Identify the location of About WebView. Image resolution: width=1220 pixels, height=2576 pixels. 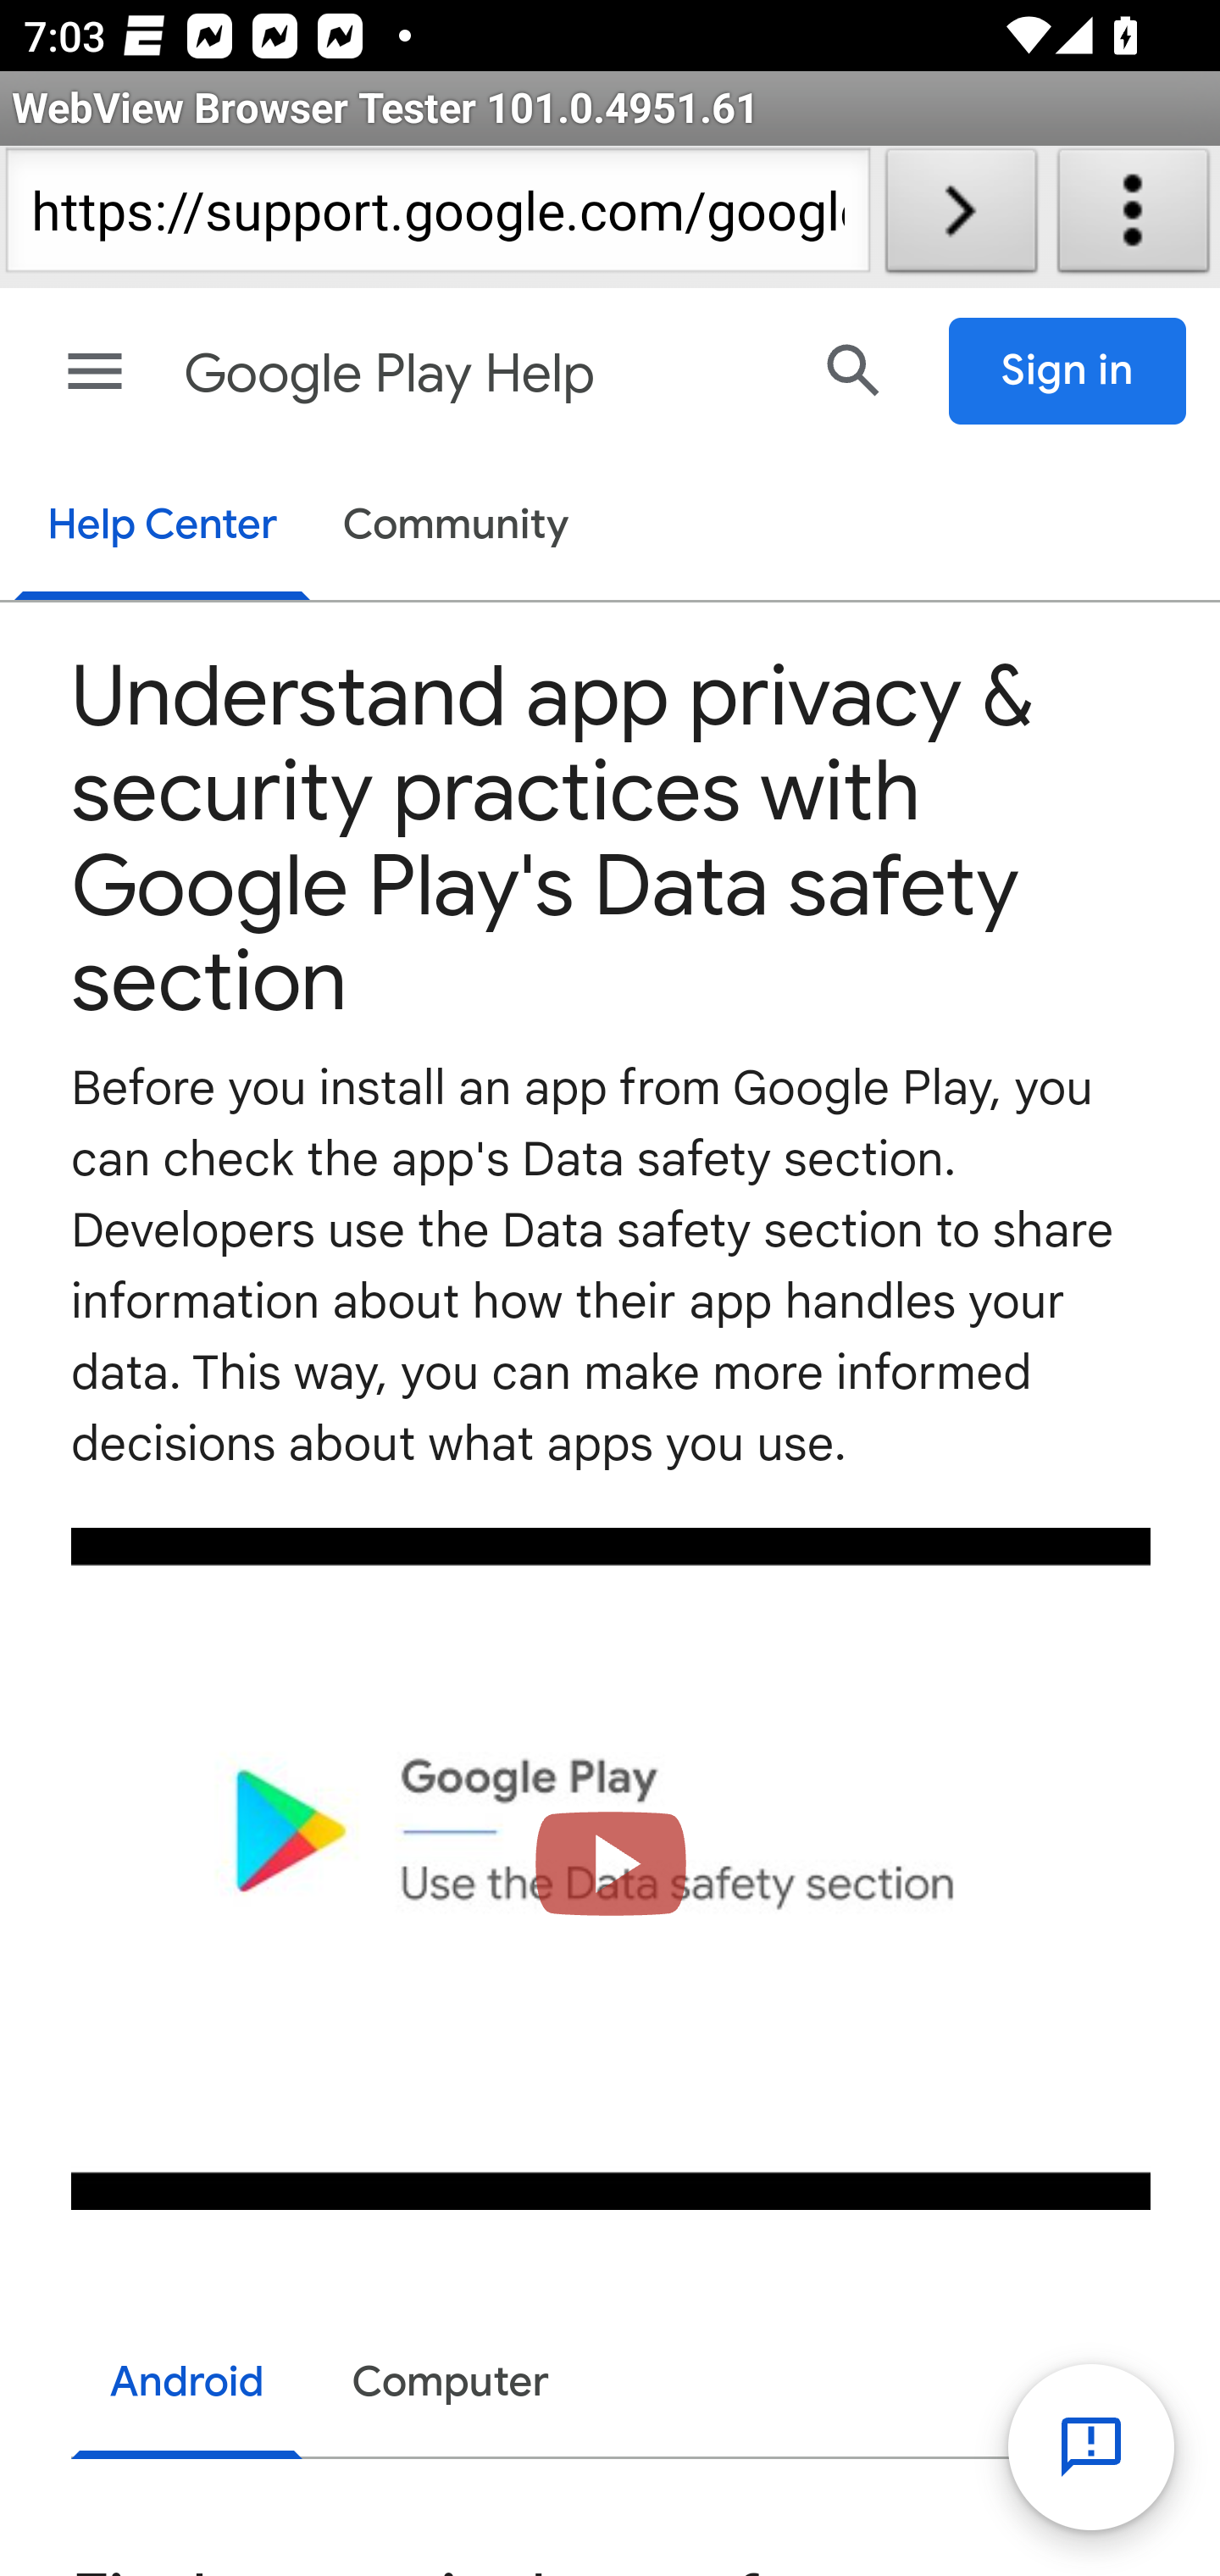
(1134, 217).